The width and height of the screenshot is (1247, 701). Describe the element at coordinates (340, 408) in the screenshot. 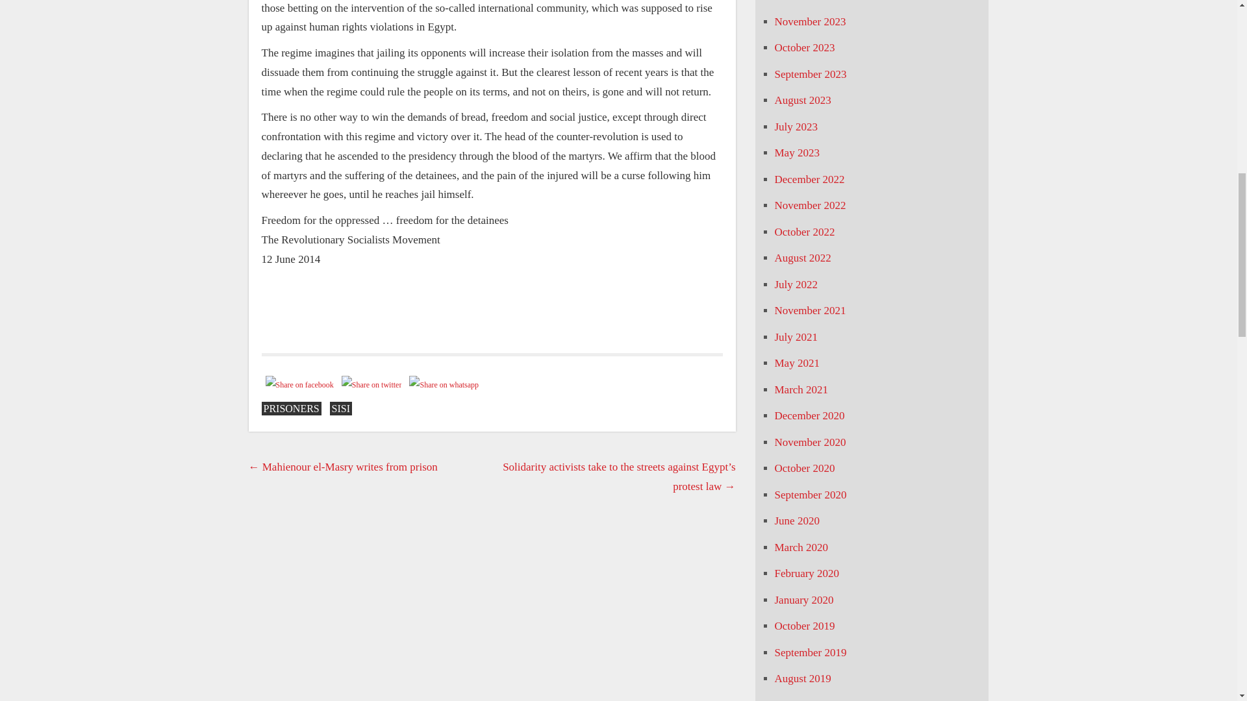

I see `SISI` at that location.